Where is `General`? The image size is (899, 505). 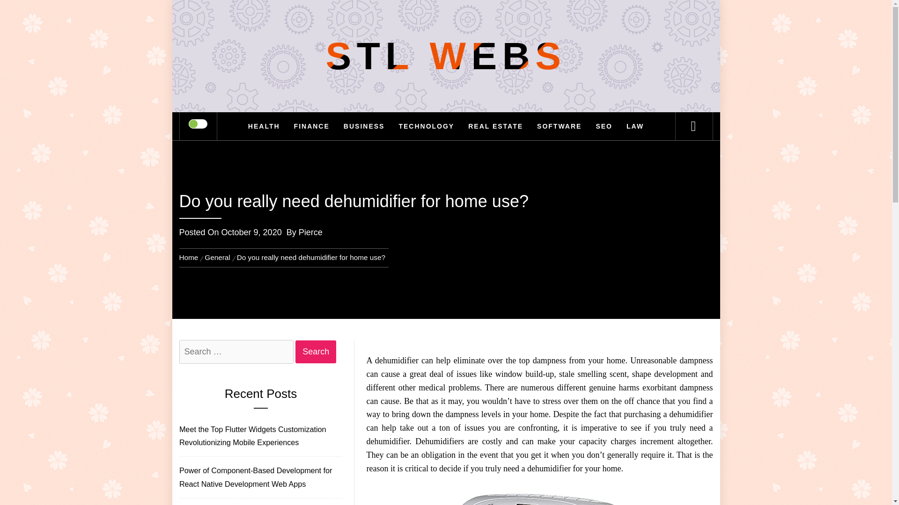
General is located at coordinates (217, 257).